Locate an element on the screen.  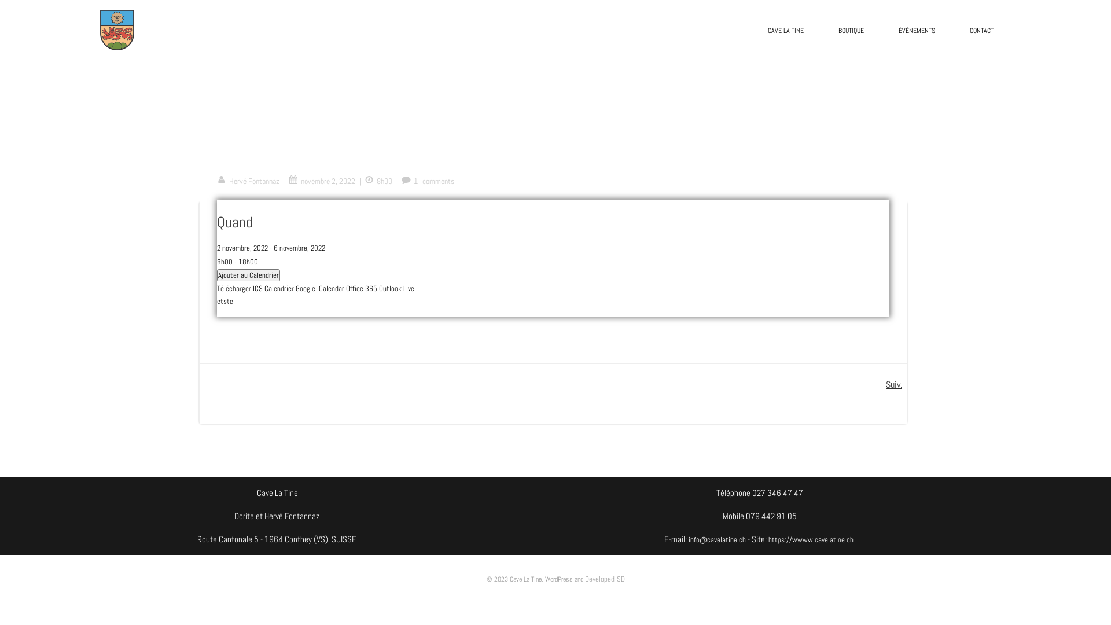
Calendrier Google is located at coordinates (290, 288).